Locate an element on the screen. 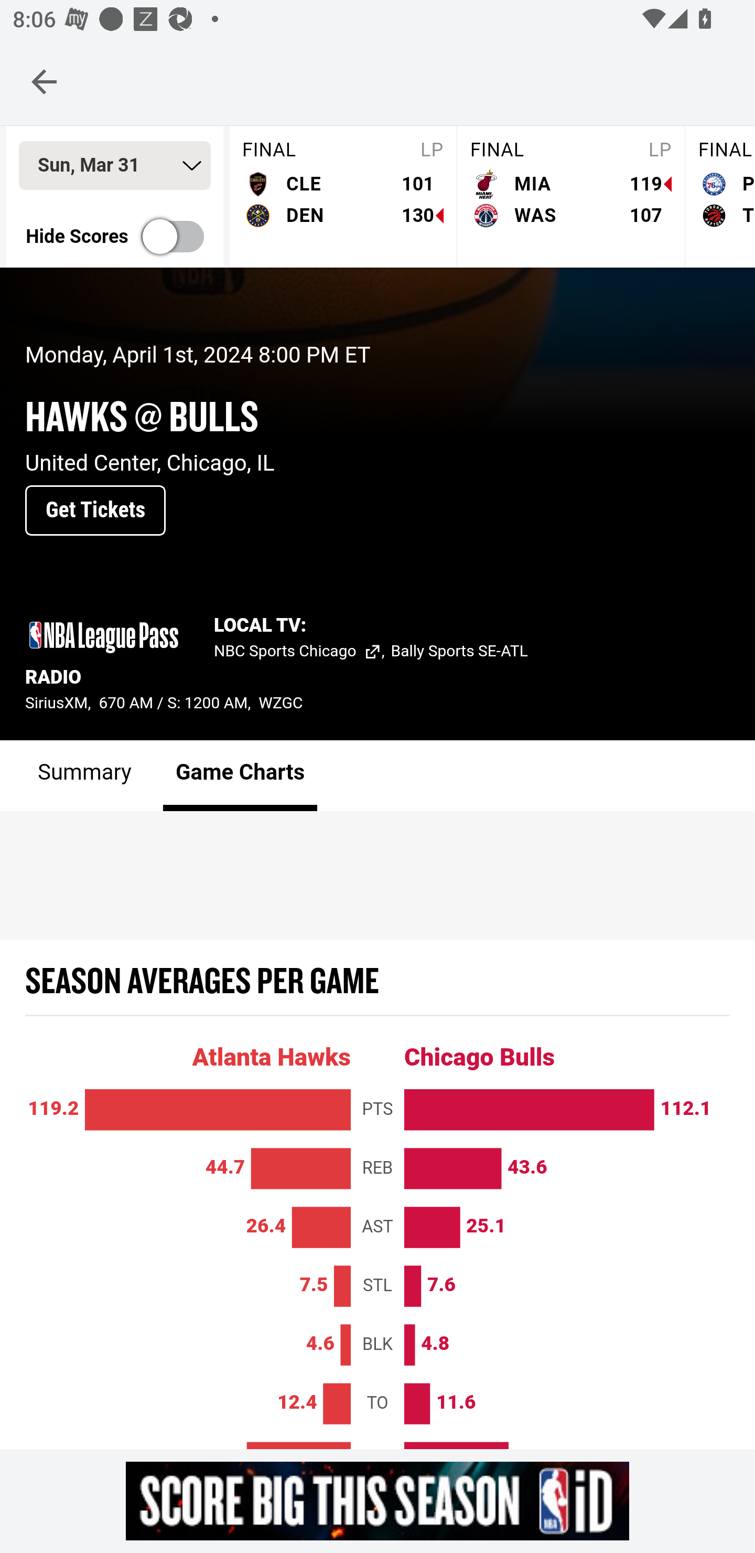  Game Charts Game Charts Game Charts is located at coordinates (240, 777).